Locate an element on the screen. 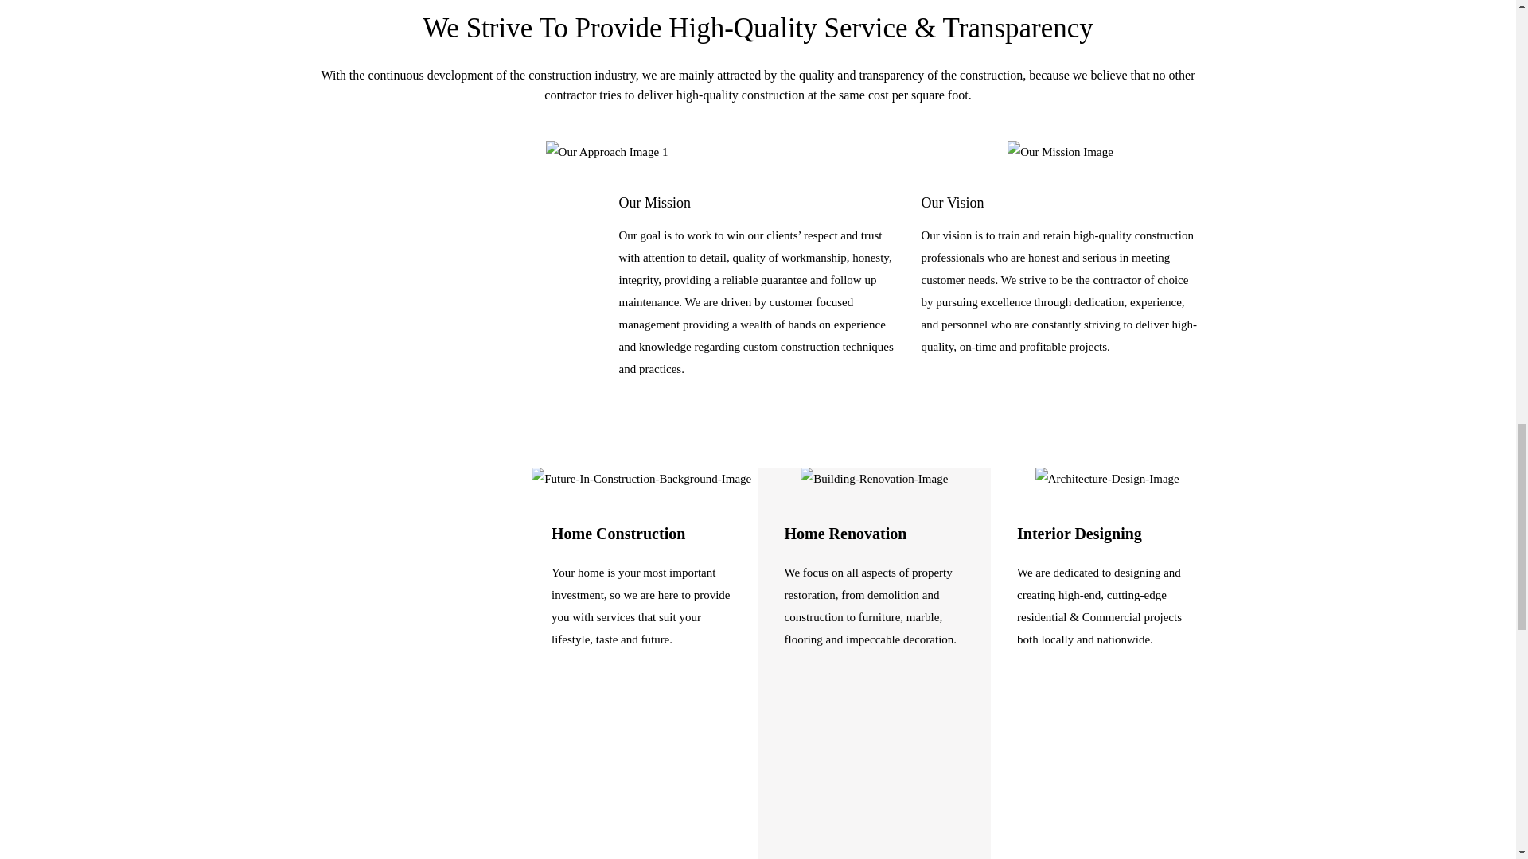 This screenshot has height=859, width=1528. Home Construction is located at coordinates (618, 533).